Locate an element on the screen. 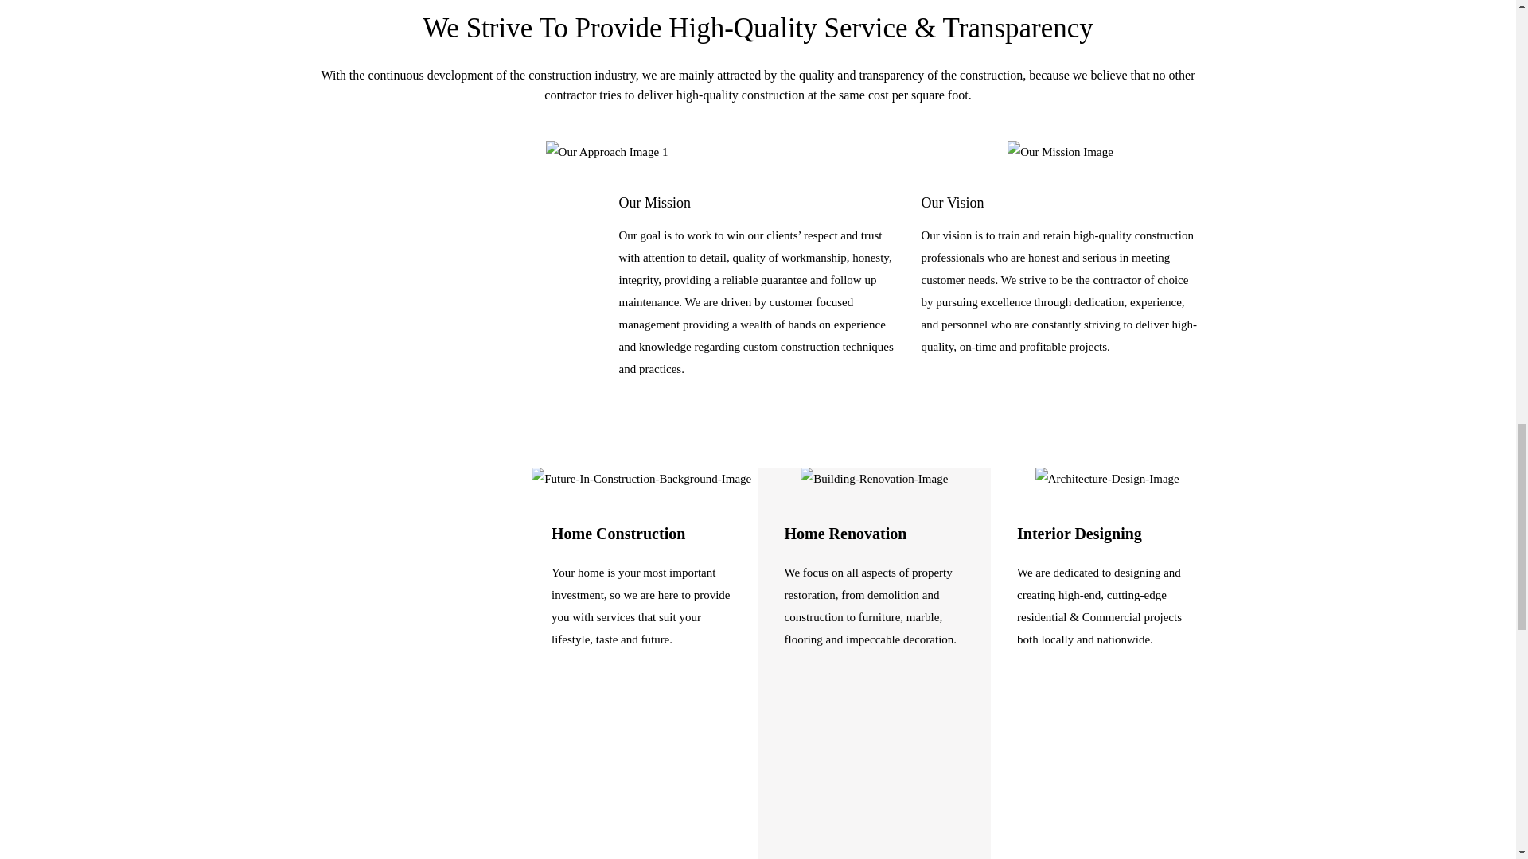 This screenshot has height=859, width=1528. Home Construction is located at coordinates (618, 533).